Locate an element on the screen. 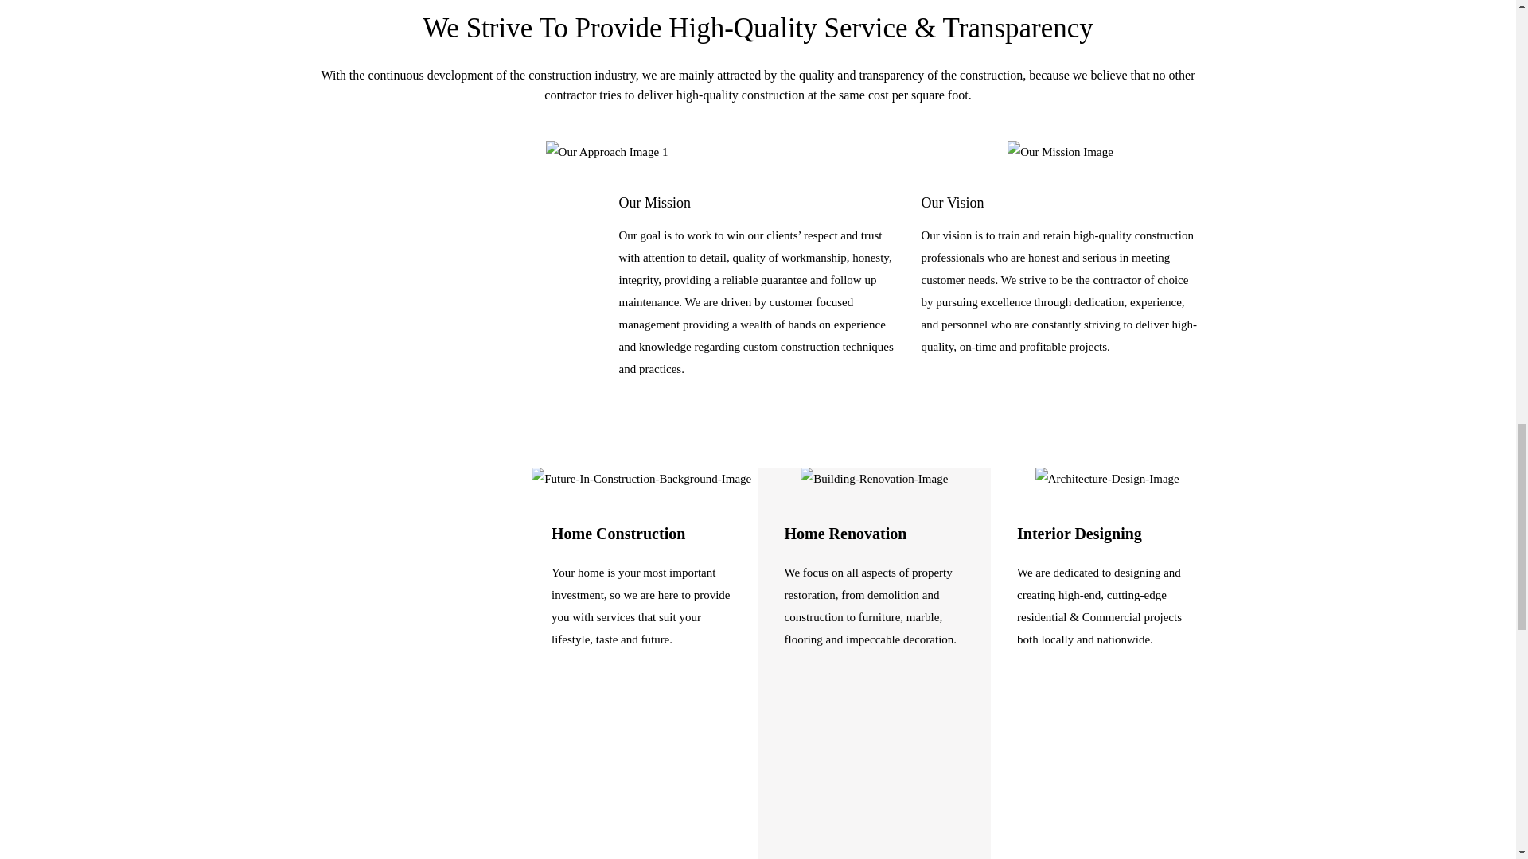 This screenshot has height=859, width=1528. Home Construction is located at coordinates (618, 533).